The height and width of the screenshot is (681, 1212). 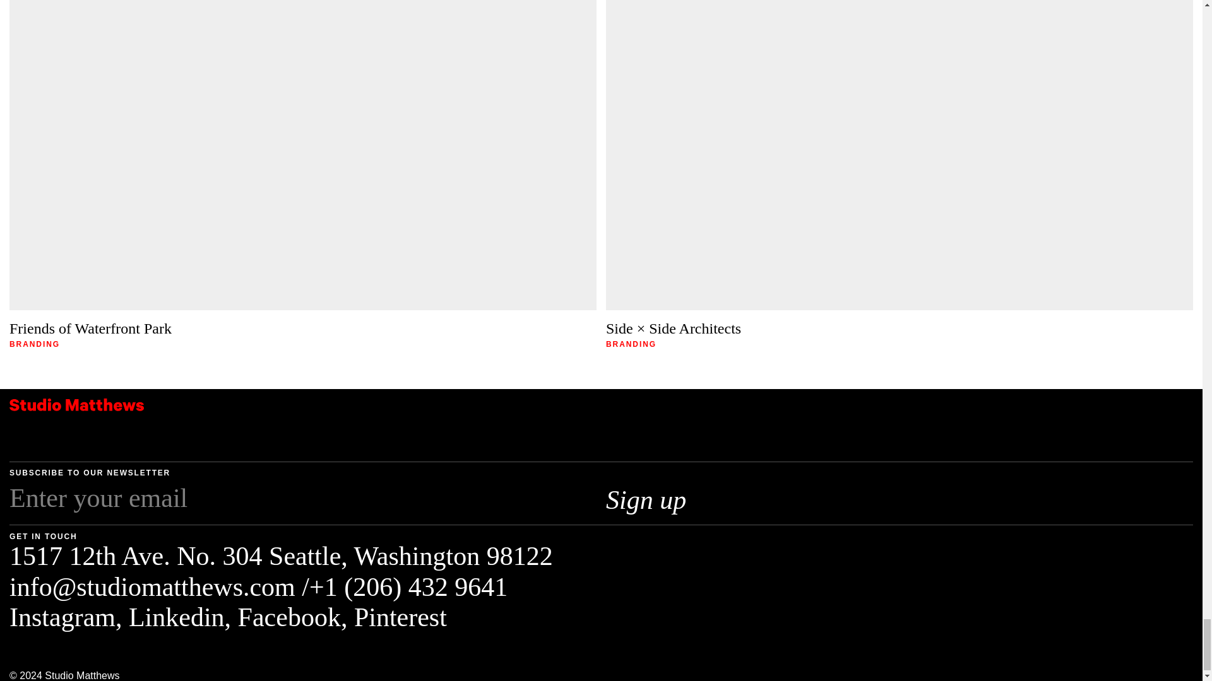 I want to click on Instagram, so click(x=62, y=617).